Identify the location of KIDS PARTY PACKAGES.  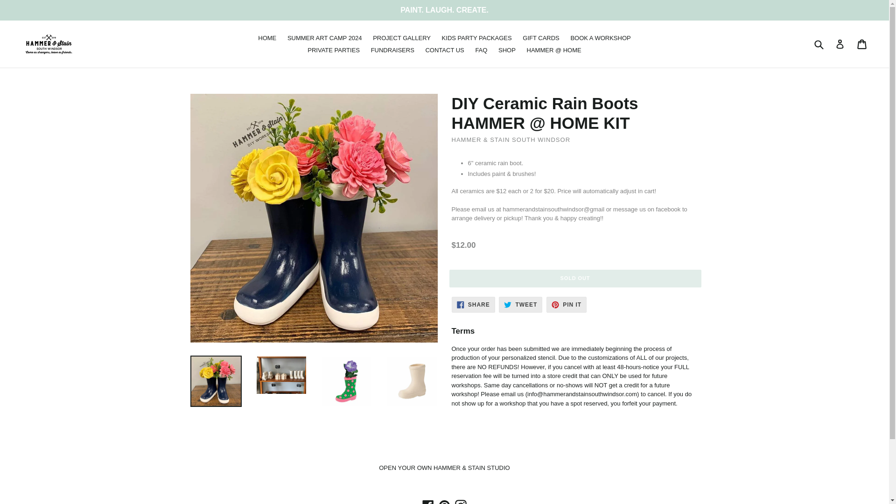
(477, 38).